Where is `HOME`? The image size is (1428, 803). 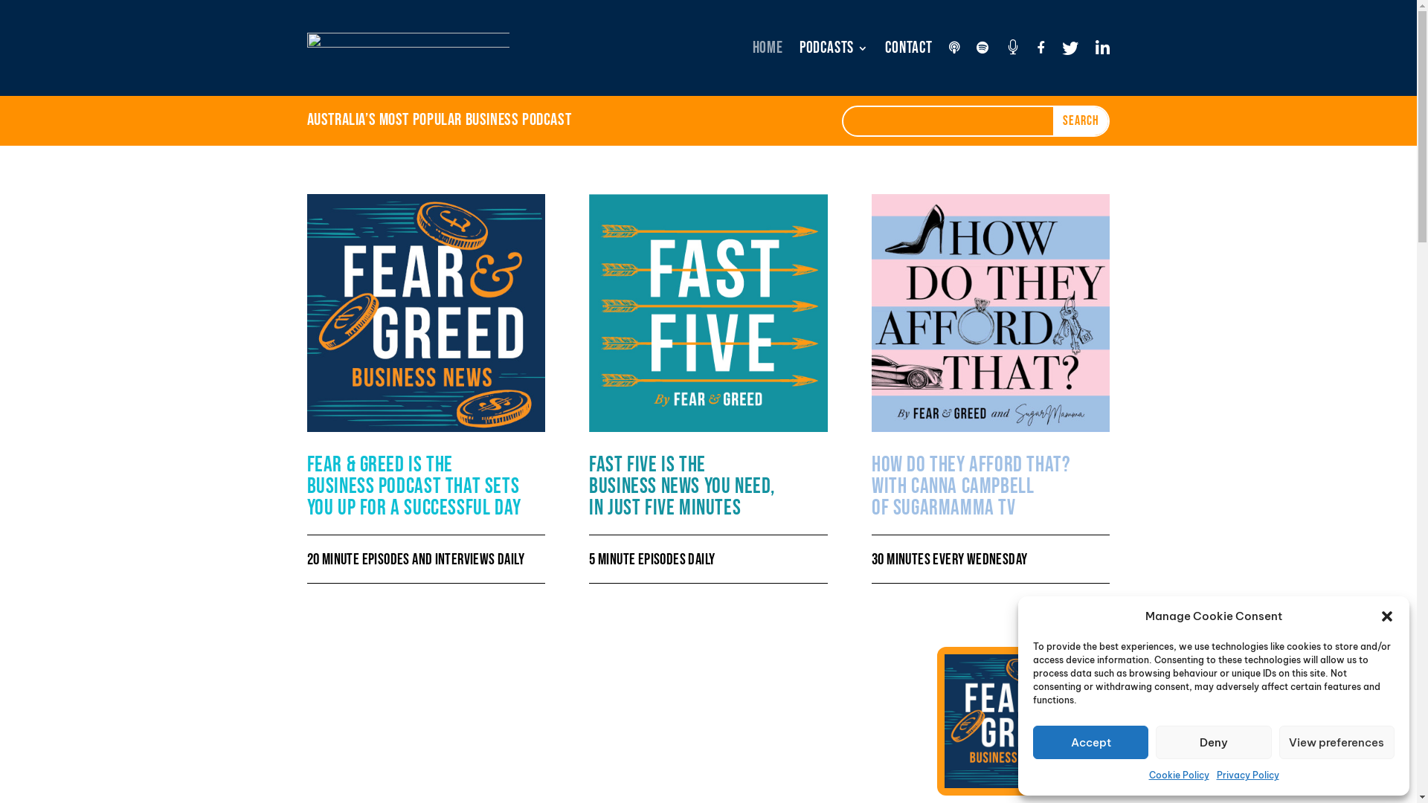 HOME is located at coordinates (768, 48).